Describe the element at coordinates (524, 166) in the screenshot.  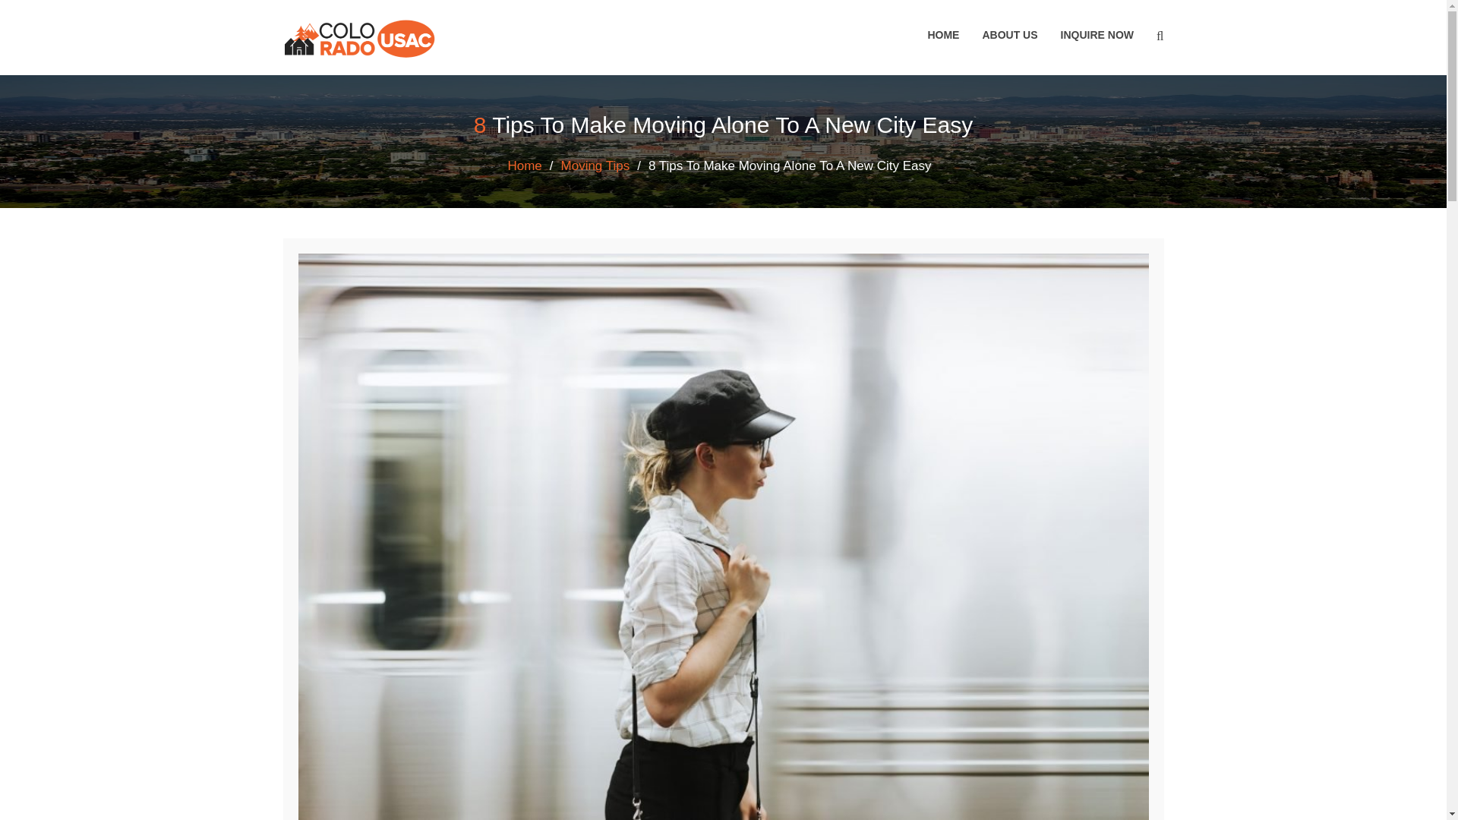
I see `Home` at that location.